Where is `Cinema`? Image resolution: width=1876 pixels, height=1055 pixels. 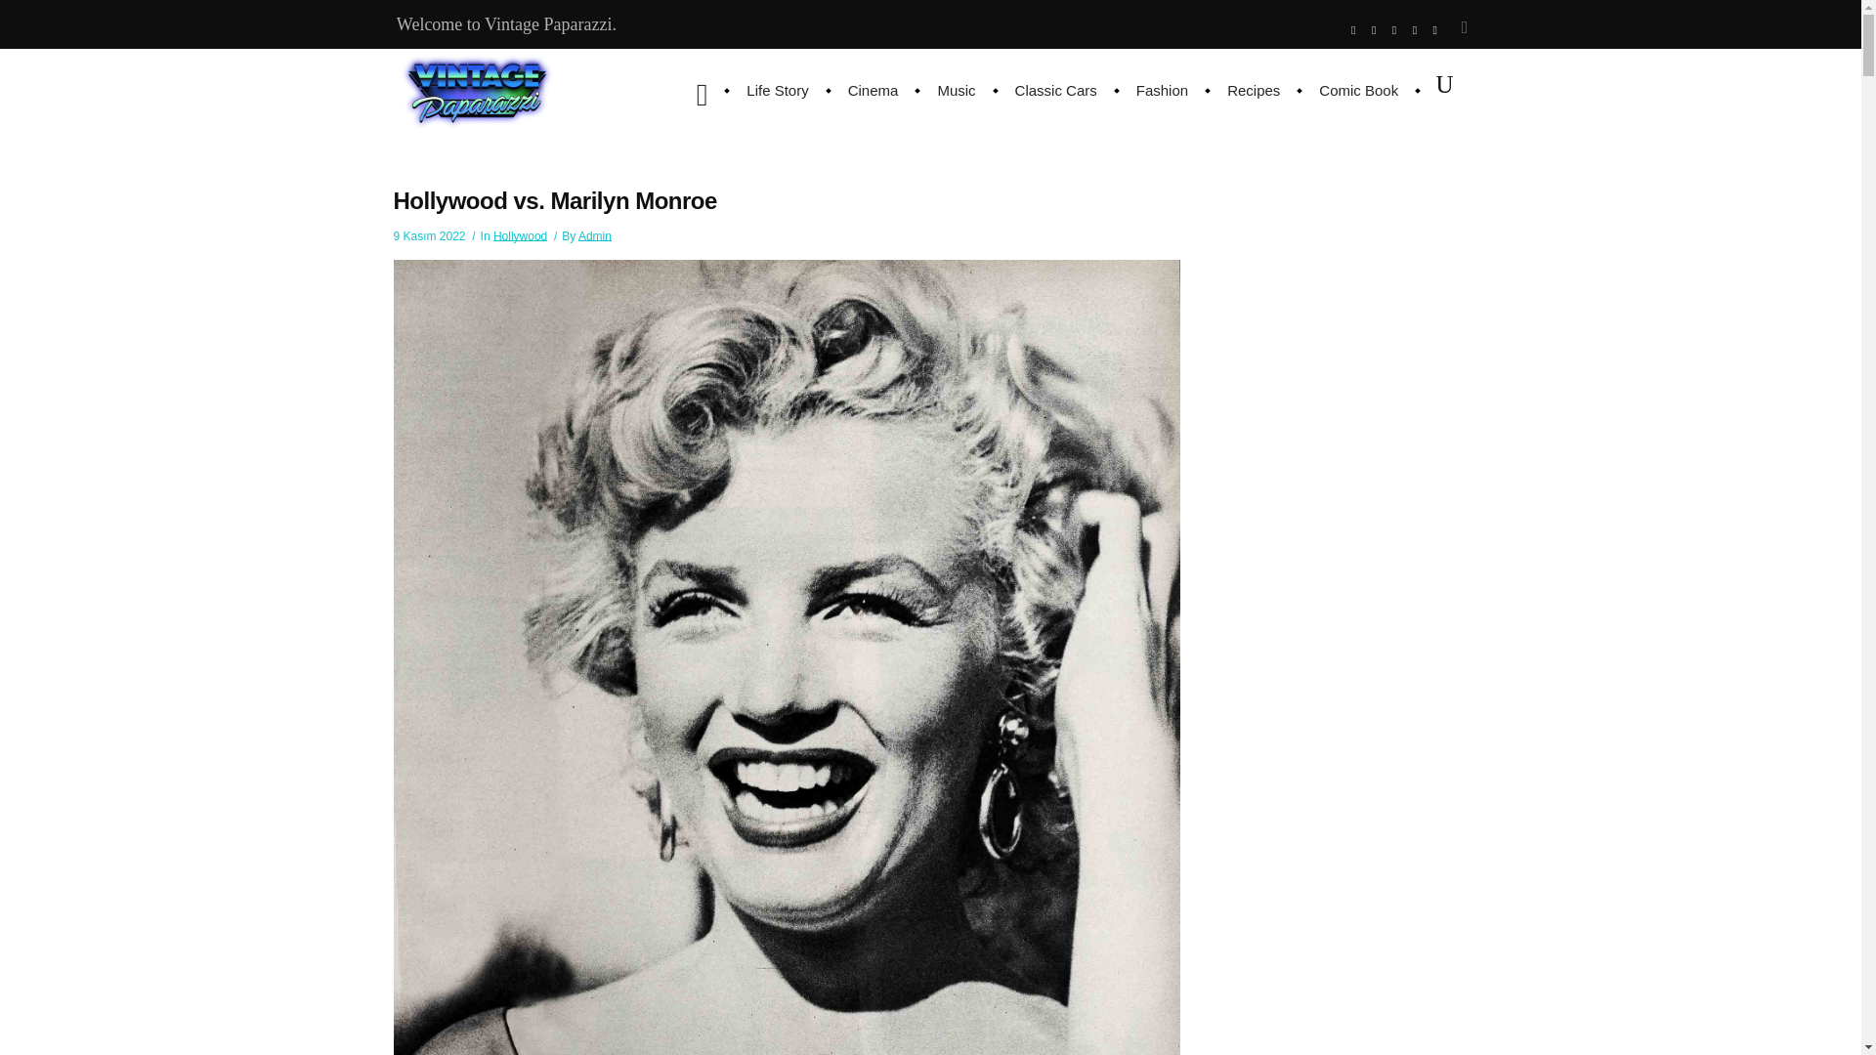
Cinema is located at coordinates (874, 90).